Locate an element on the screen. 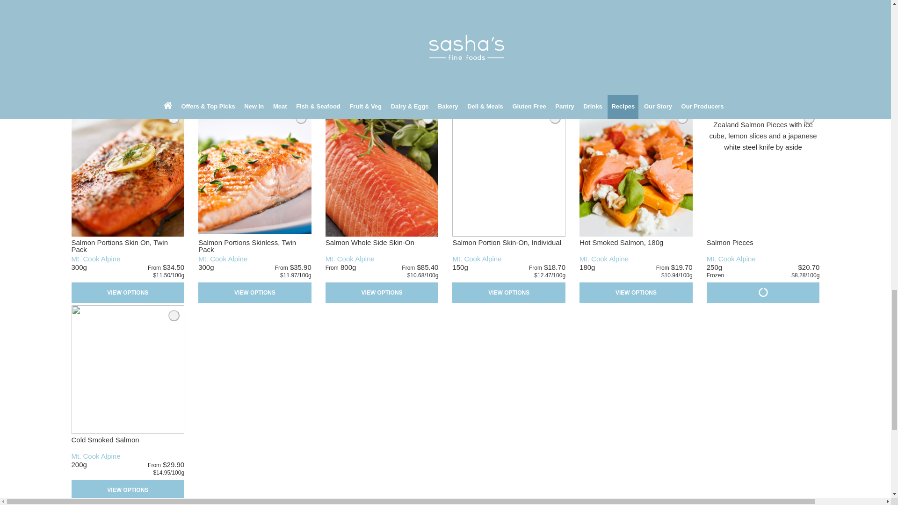 Image resolution: width=898 pixels, height=505 pixels. Mt. Cook Alpine is located at coordinates (477, 259).